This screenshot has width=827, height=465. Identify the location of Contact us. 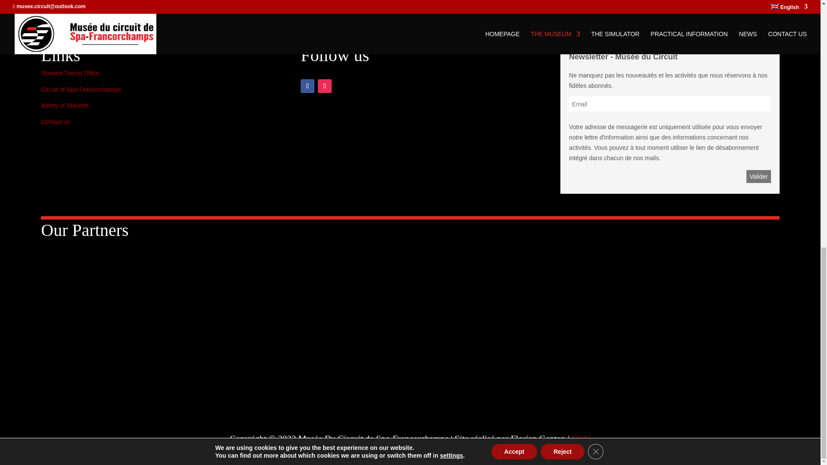
(55, 121).